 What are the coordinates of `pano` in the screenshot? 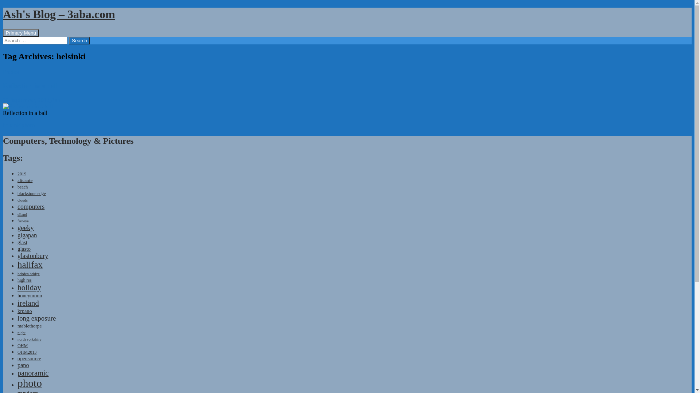 It's located at (23, 365).